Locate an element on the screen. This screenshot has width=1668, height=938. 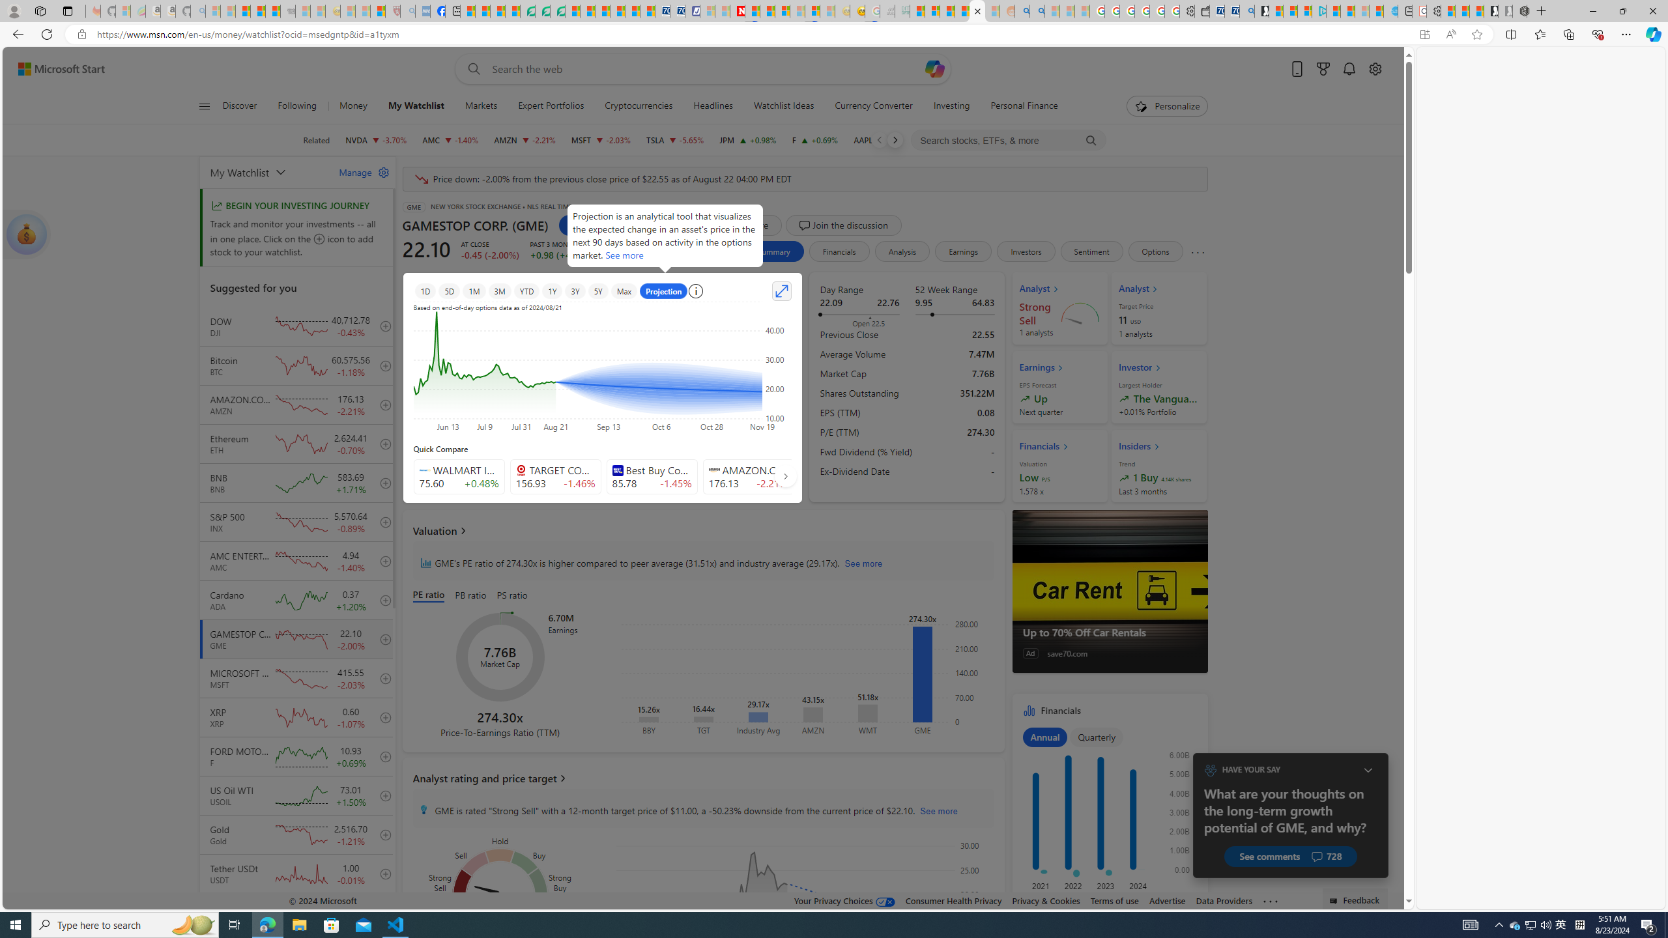
Next is located at coordinates (894, 140).